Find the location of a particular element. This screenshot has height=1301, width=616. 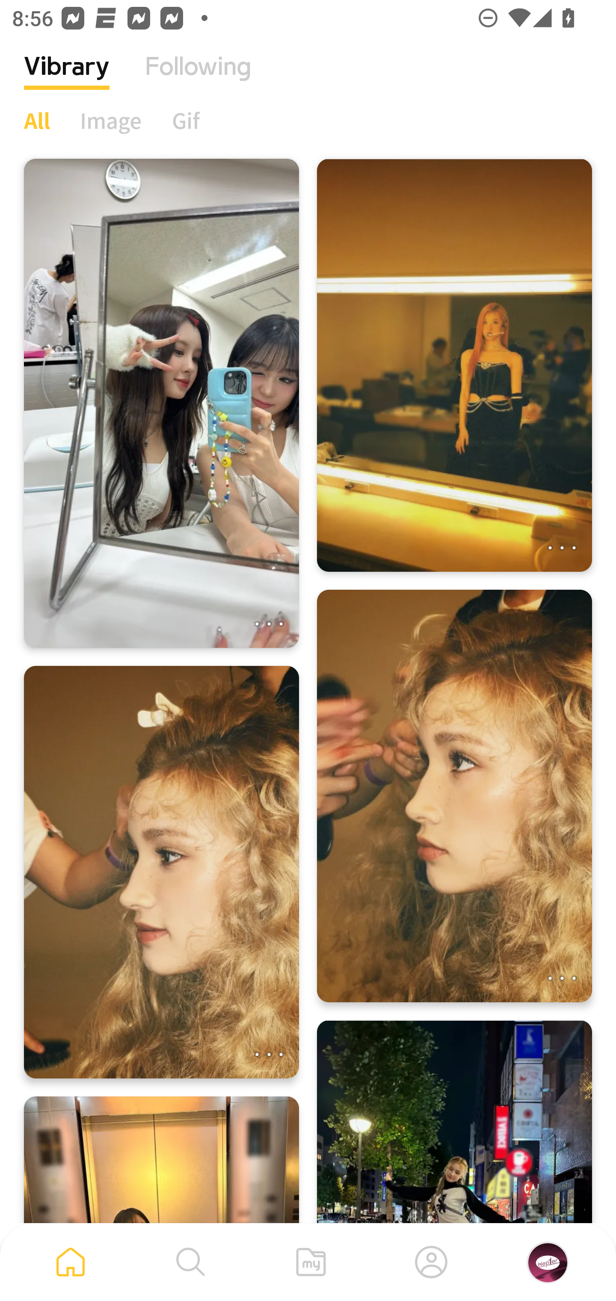

Following is located at coordinates (198, 79).